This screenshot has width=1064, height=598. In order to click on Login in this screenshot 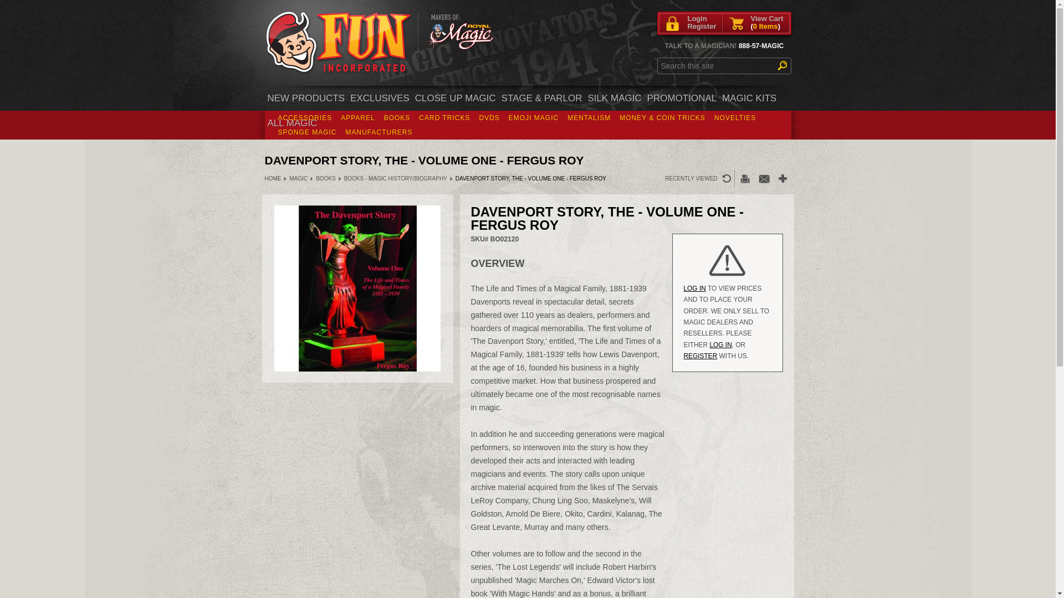, I will do `click(702, 19)`.